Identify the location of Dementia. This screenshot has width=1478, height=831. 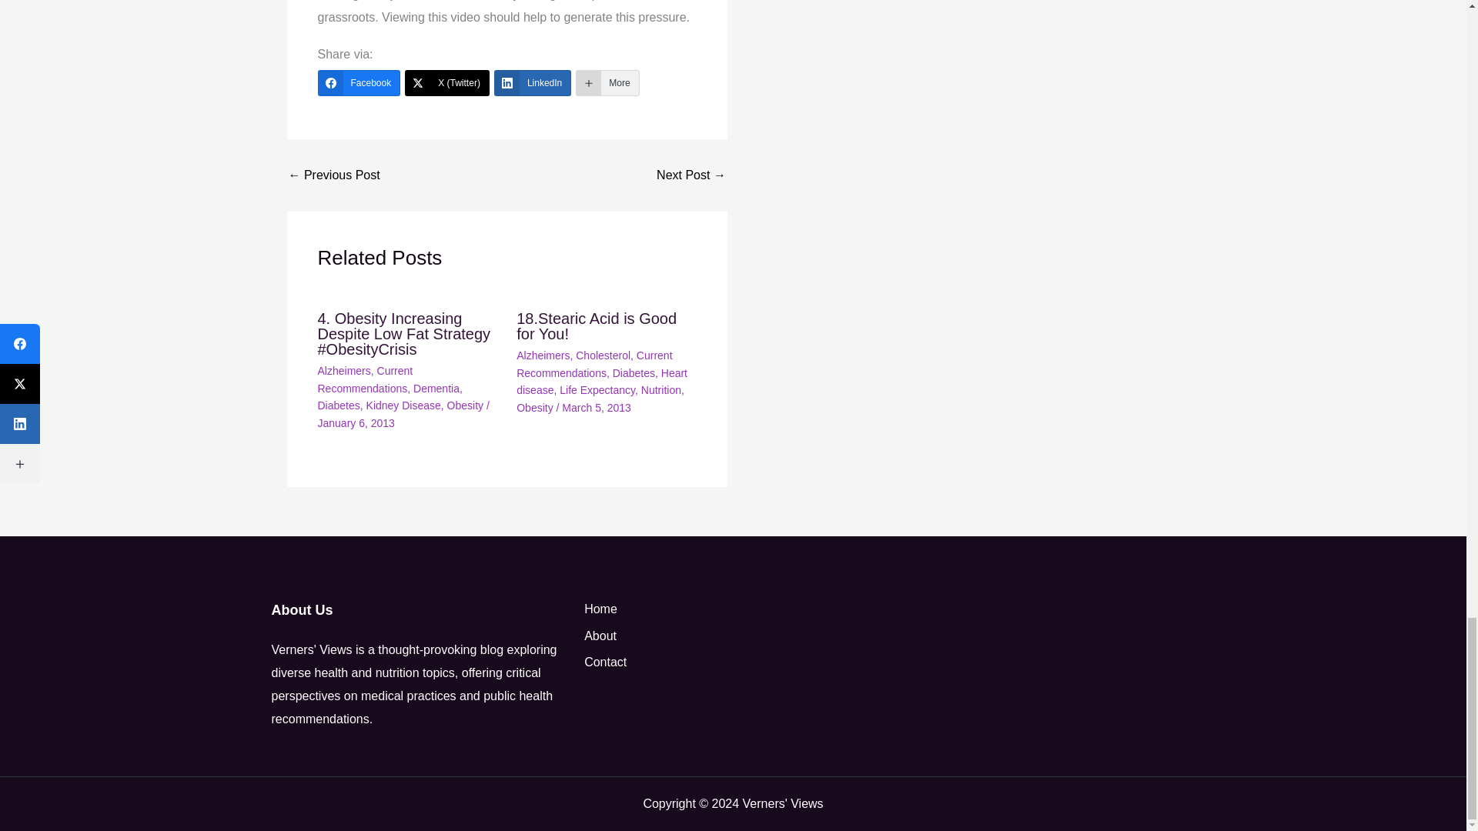
(436, 388).